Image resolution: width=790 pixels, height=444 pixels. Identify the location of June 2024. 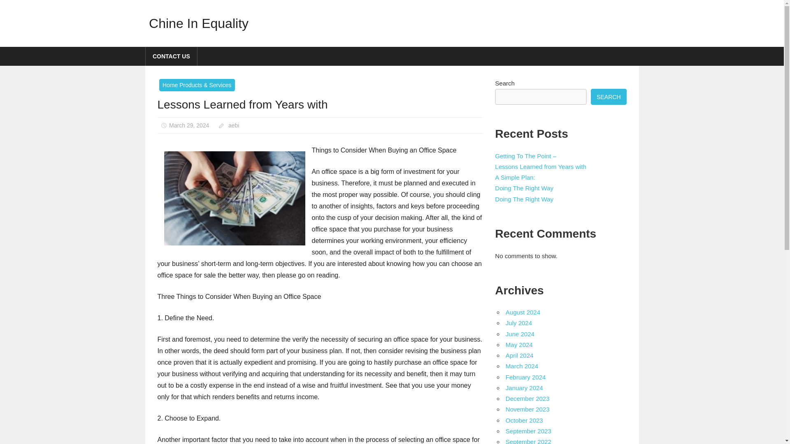
(520, 334).